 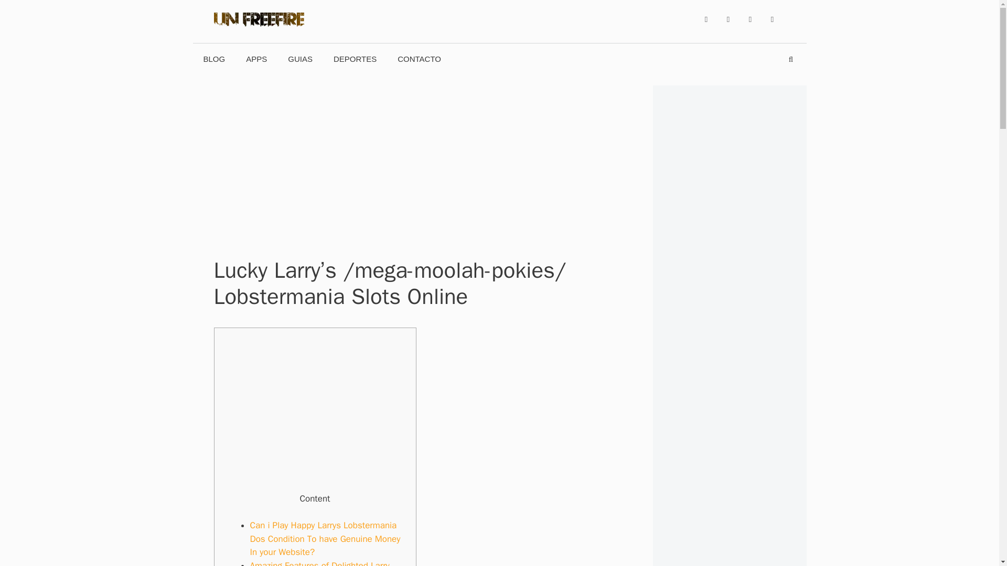 I want to click on YouTube, so click(x=750, y=19).